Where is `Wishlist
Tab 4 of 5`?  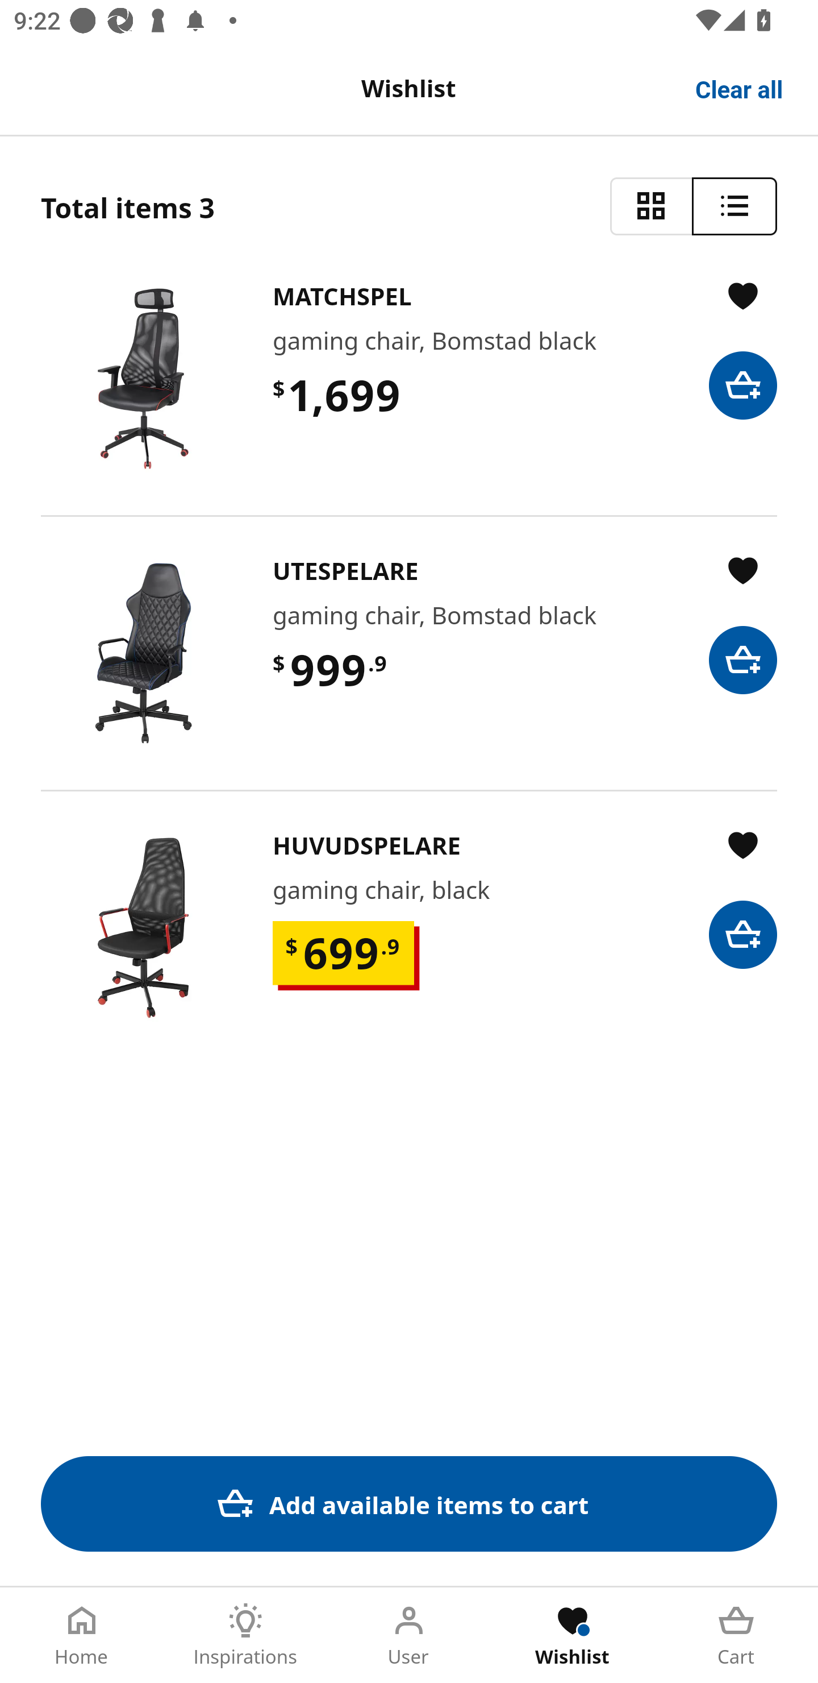
Wishlist
Tab 4 of 5 is located at coordinates (573, 1635).